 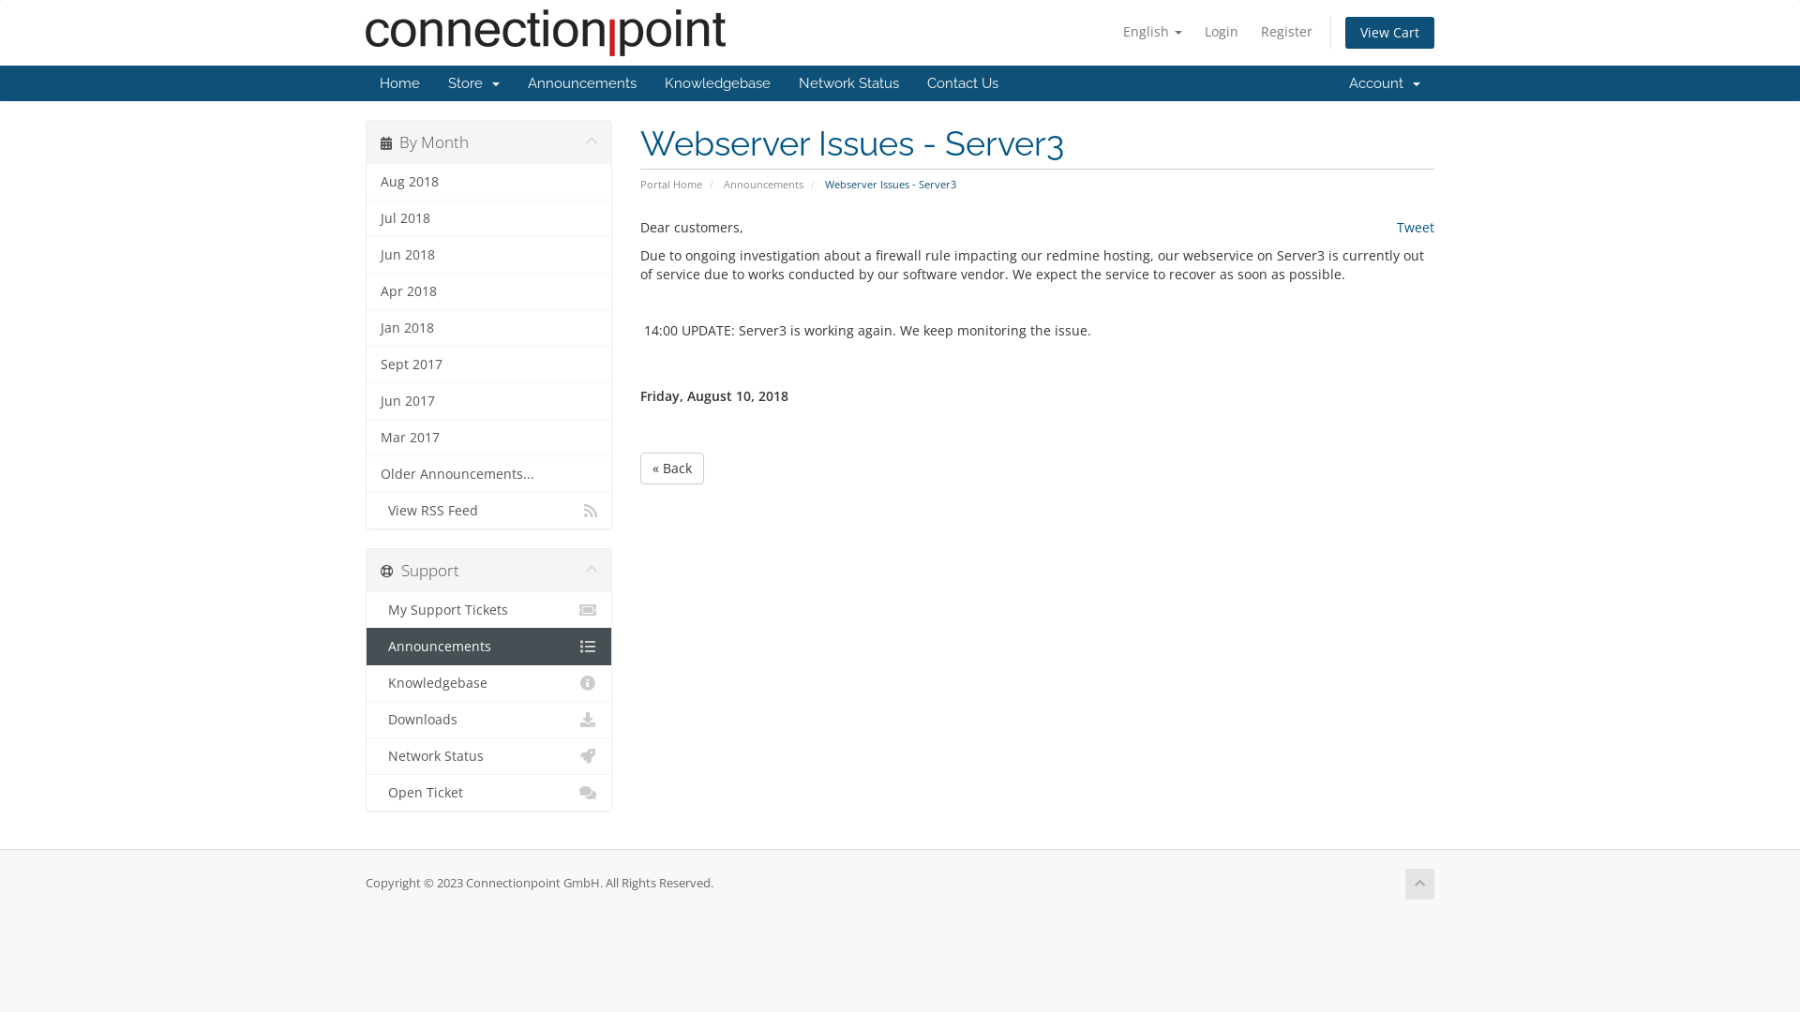 What do you see at coordinates (489, 474) in the screenshot?
I see `Older Announcements...` at bounding box center [489, 474].